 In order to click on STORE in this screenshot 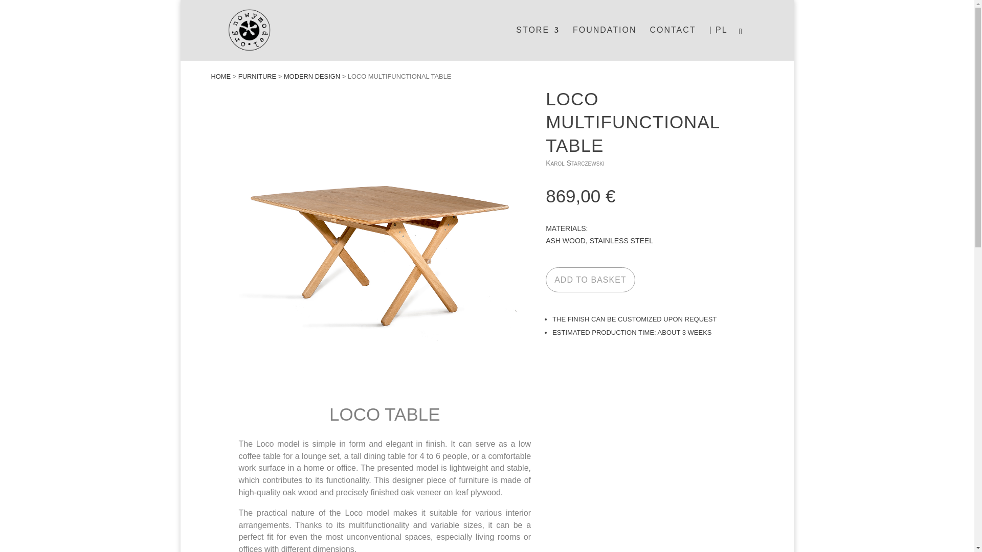, I will do `click(538, 43)`.